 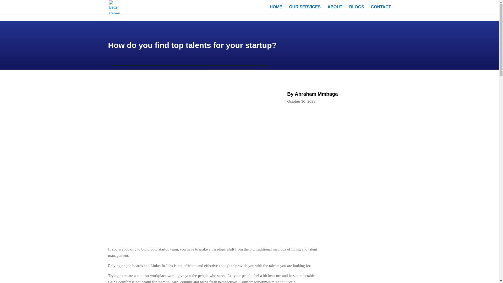 I want to click on HOME, so click(x=276, y=10).